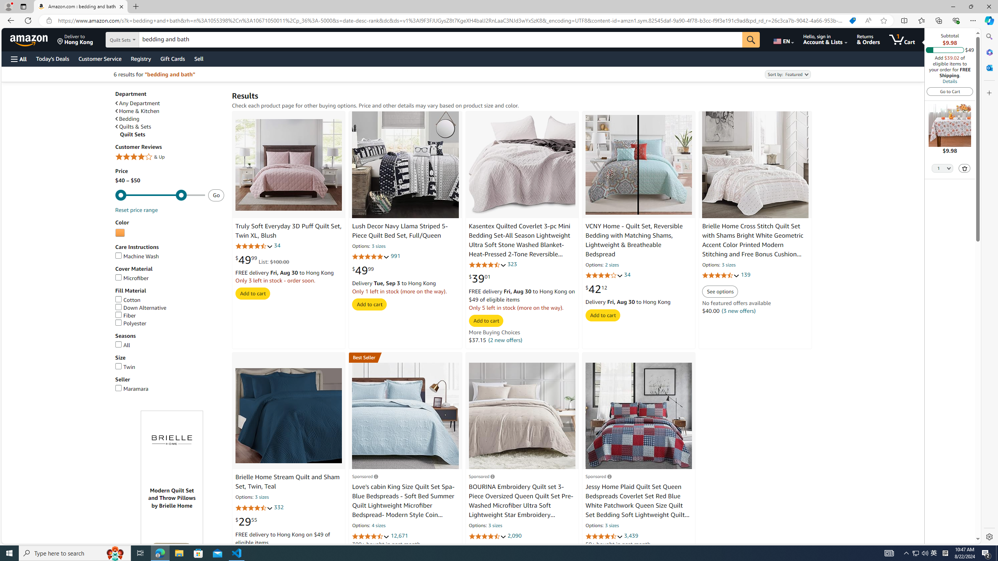  What do you see at coordinates (745, 275) in the screenshot?
I see `139` at bounding box center [745, 275].